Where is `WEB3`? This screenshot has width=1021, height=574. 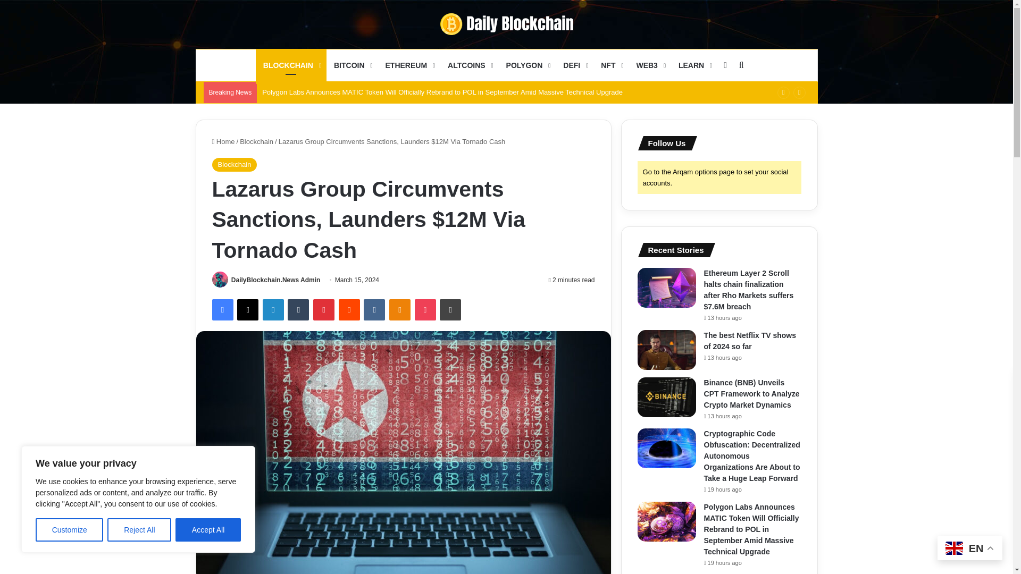 WEB3 is located at coordinates (650, 65).